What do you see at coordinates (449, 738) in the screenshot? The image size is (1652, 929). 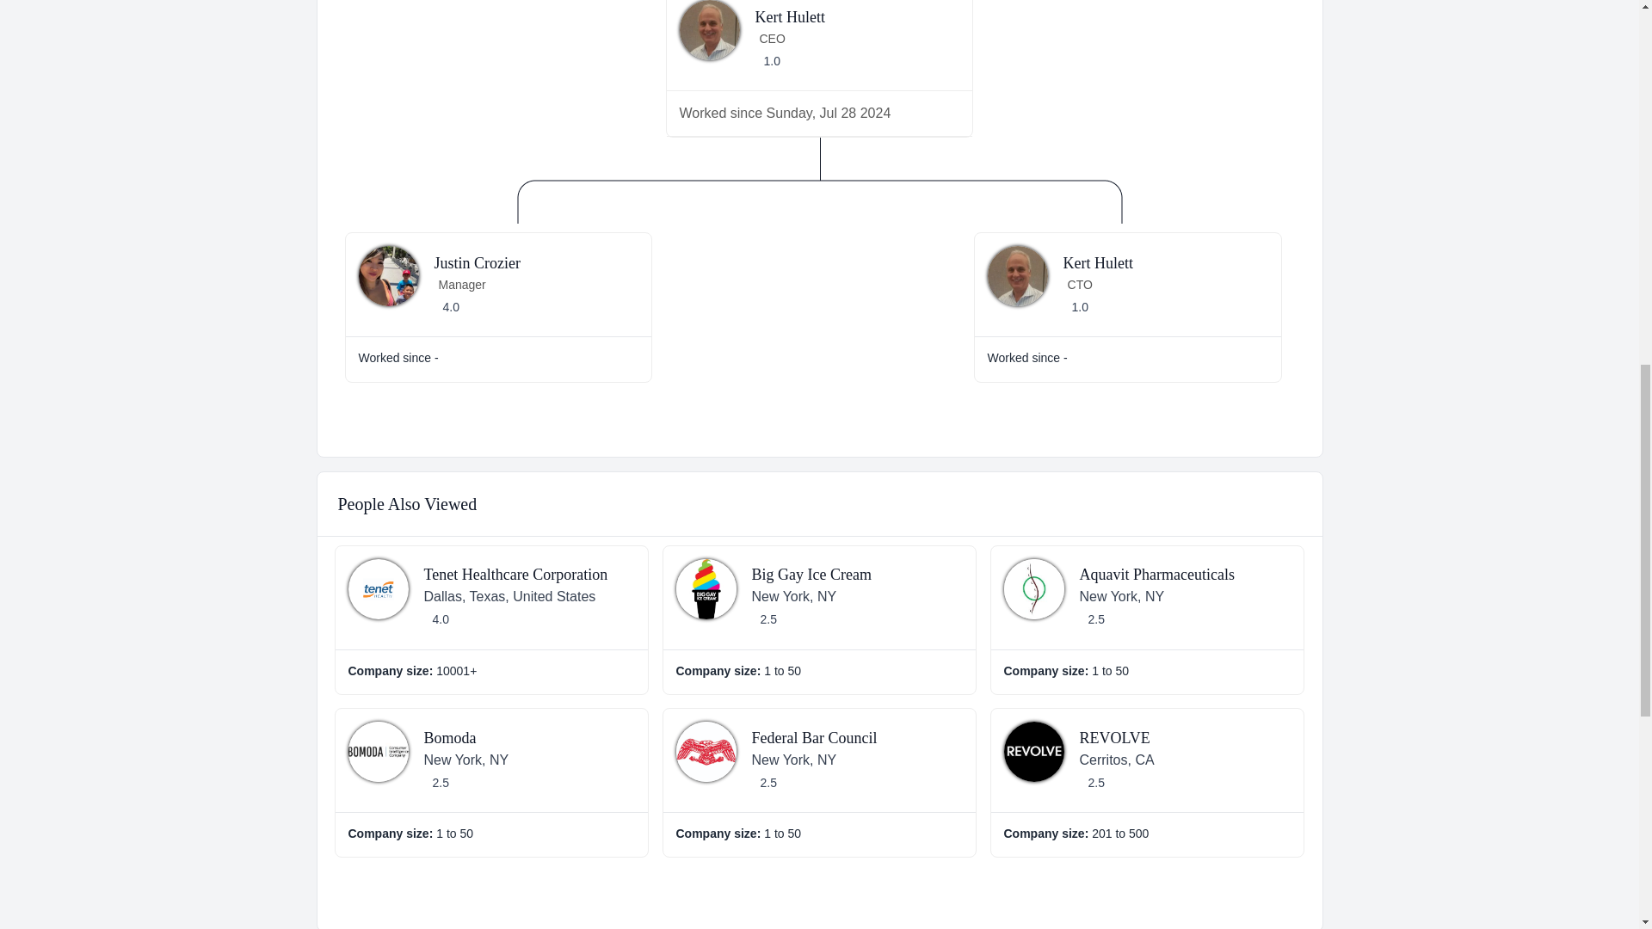 I see `Bomoda` at bounding box center [449, 738].